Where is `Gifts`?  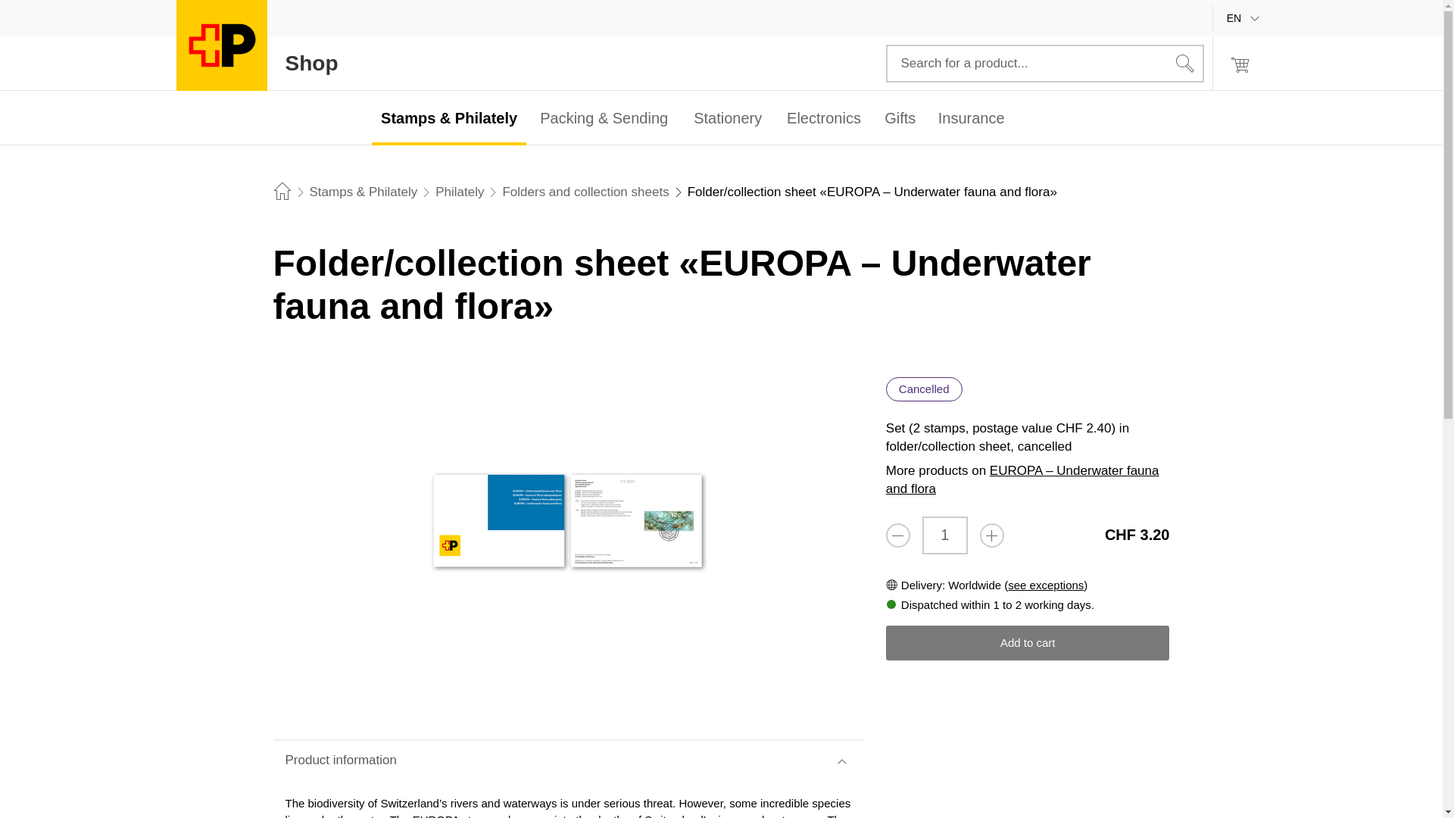
Gifts is located at coordinates (900, 117).